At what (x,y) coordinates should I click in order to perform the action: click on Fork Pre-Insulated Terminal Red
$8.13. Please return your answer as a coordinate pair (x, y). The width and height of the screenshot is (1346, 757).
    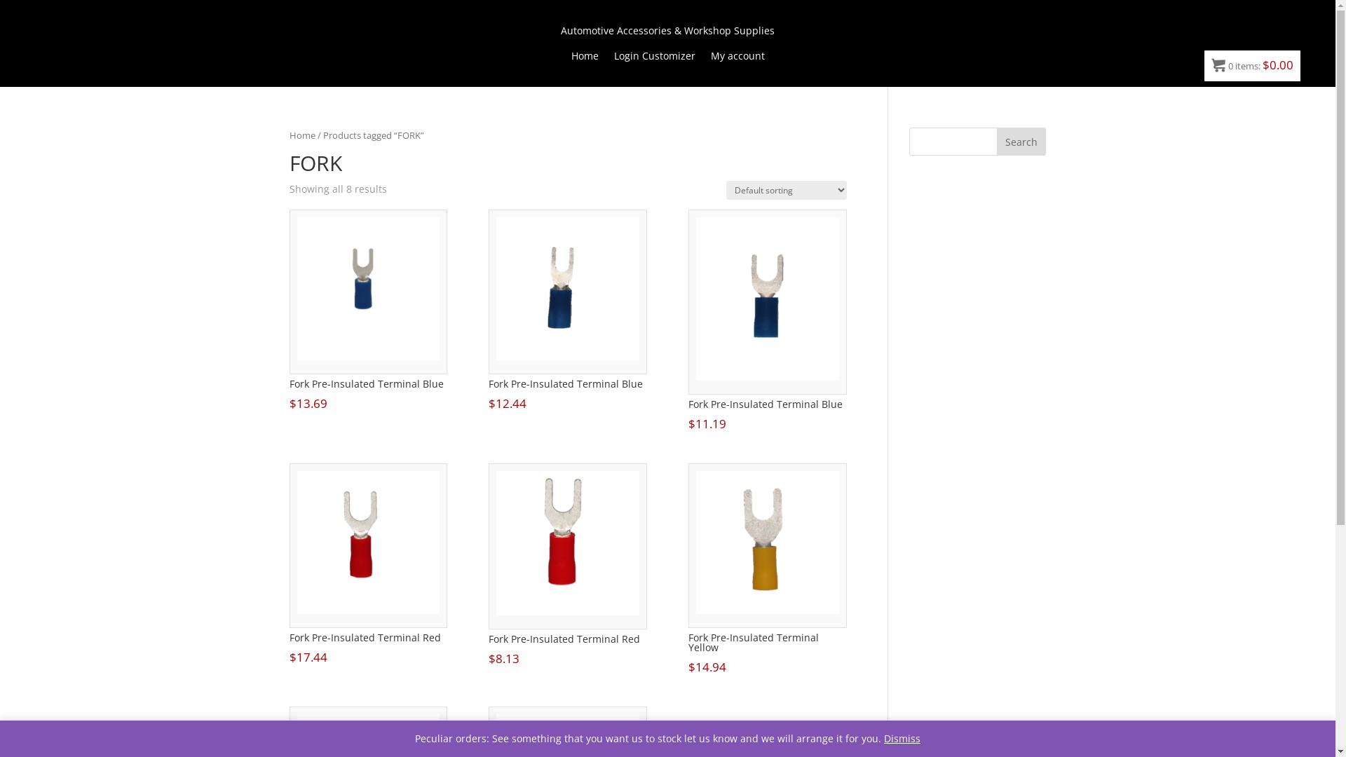
    Looking at the image, I should click on (568, 566).